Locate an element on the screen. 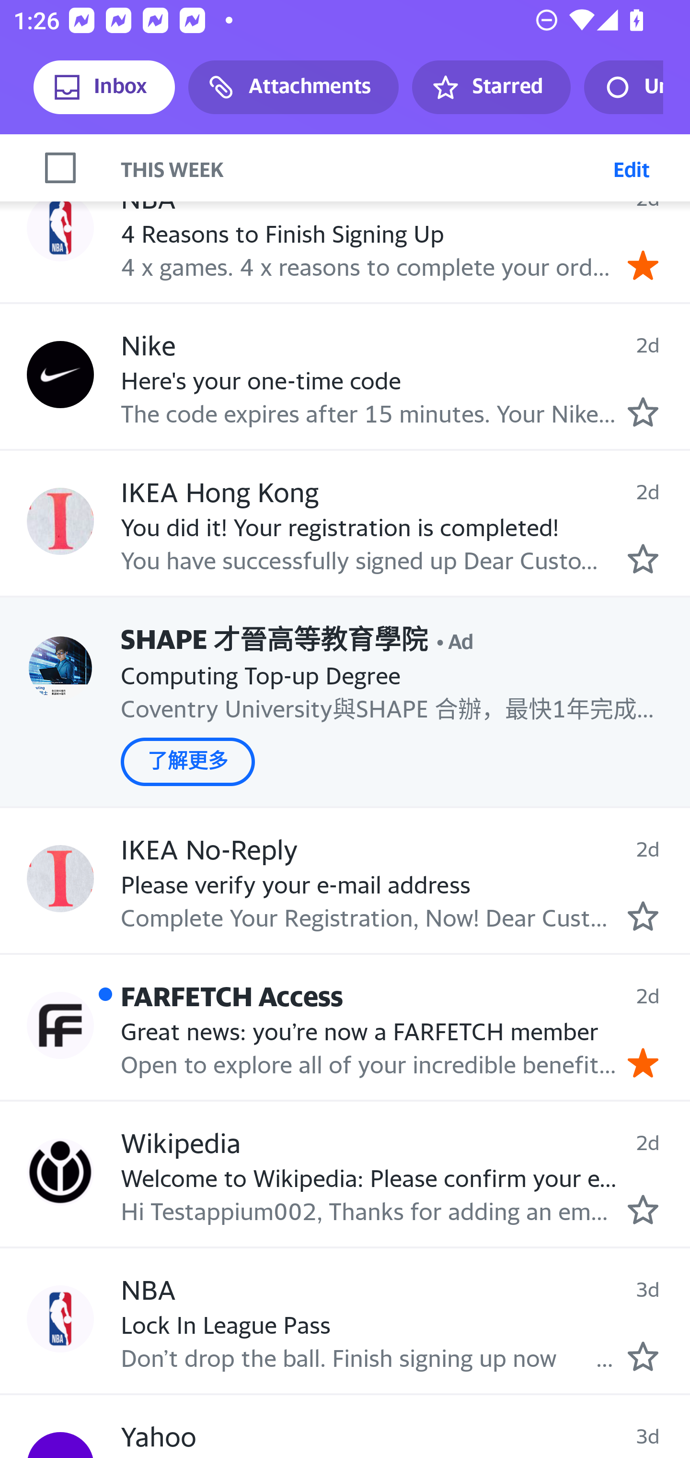 This screenshot has height=1458, width=690. Attachments is located at coordinates (293, 87).